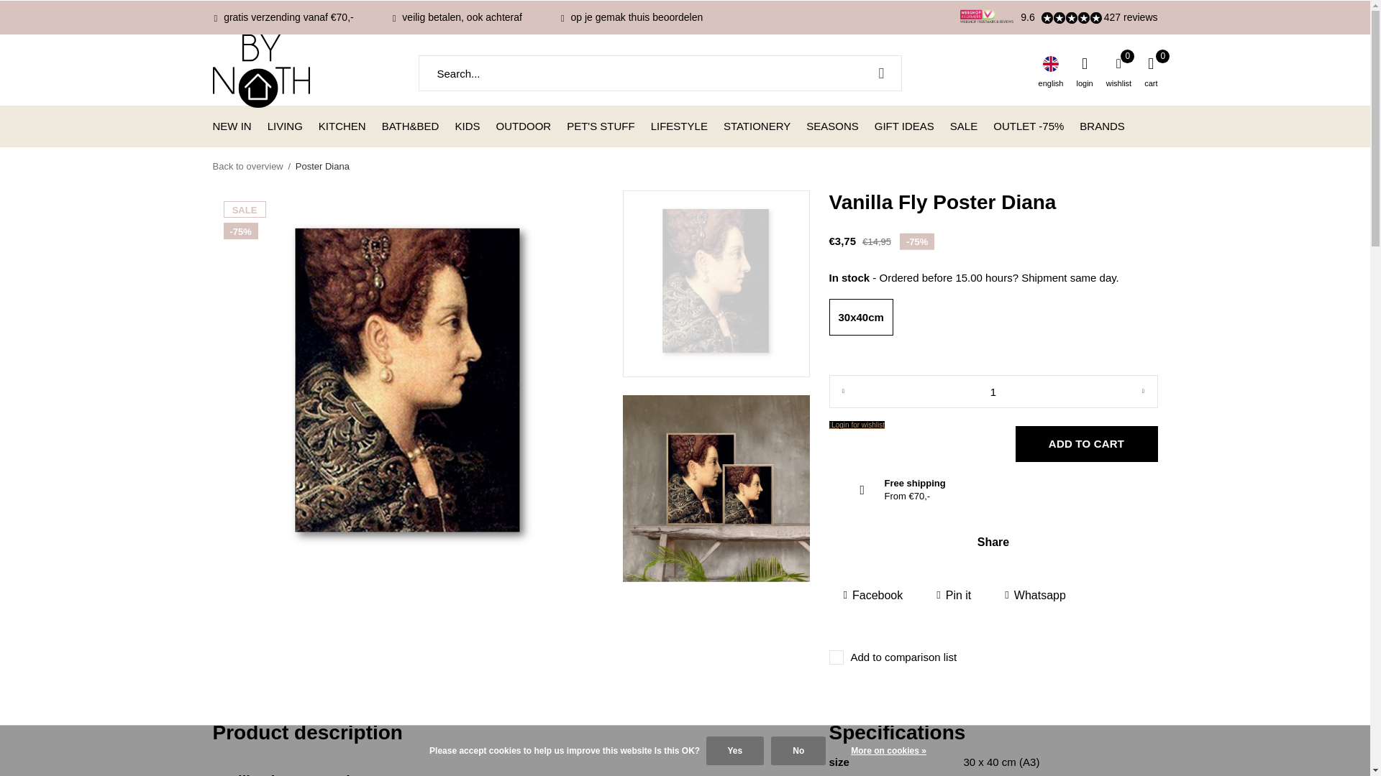  I want to click on No, so click(798, 750).